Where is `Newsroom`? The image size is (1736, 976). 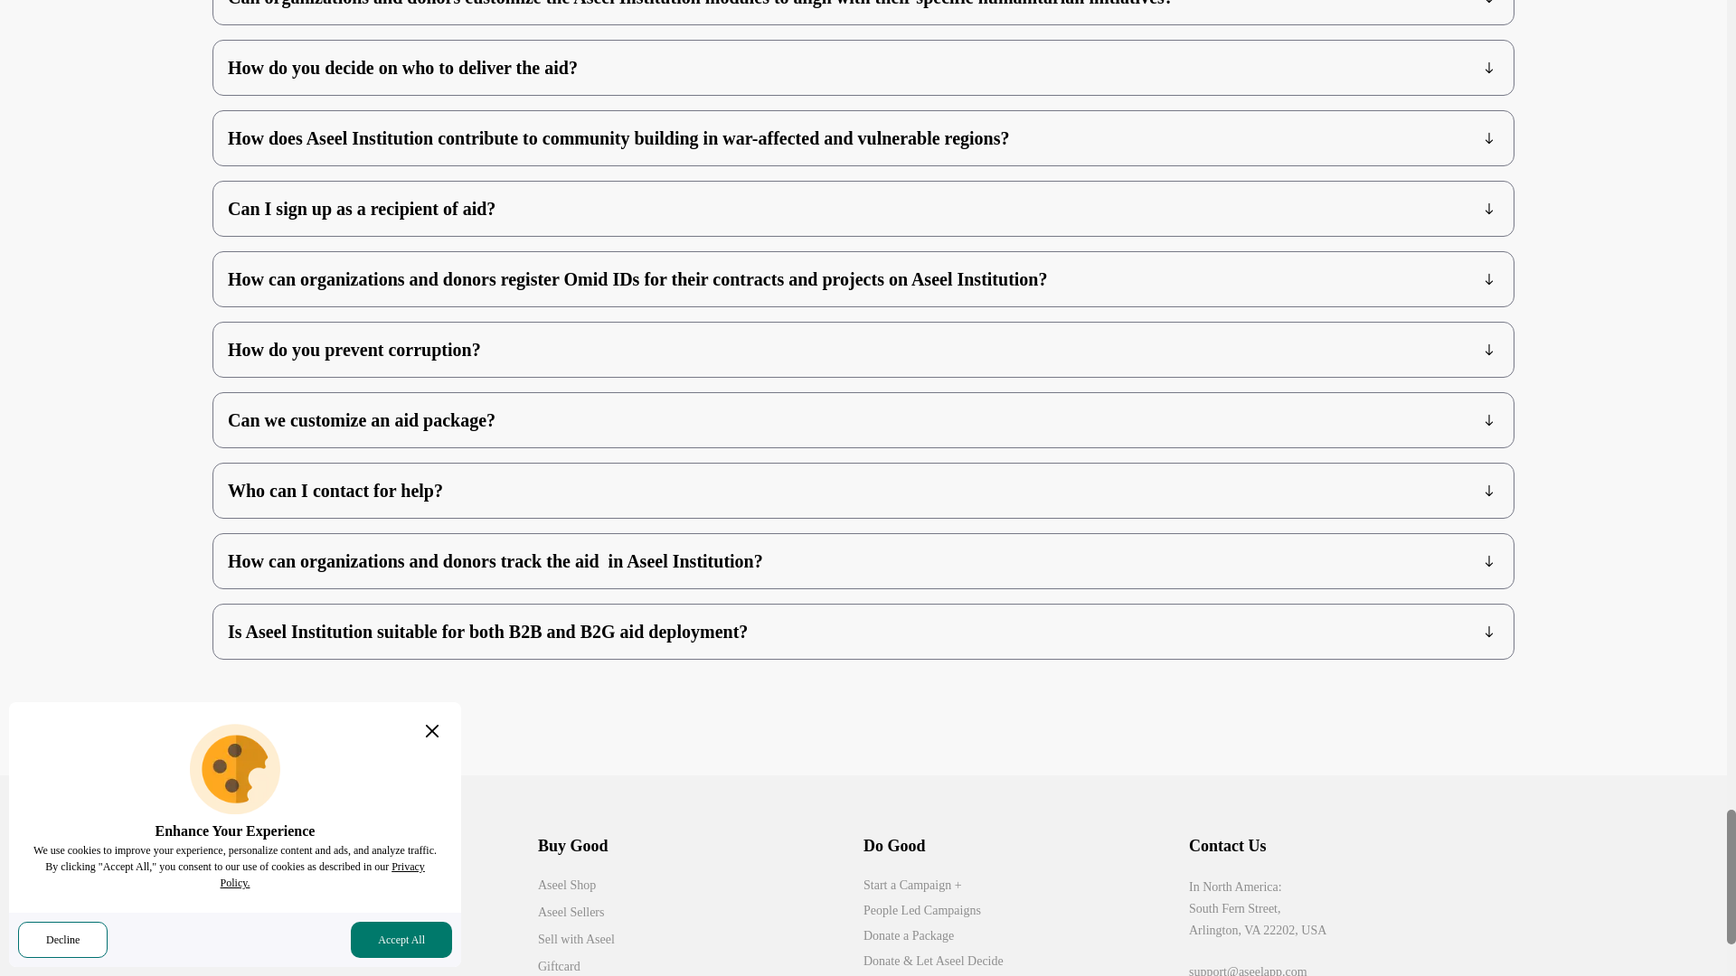
Newsroom is located at coordinates (374, 911).